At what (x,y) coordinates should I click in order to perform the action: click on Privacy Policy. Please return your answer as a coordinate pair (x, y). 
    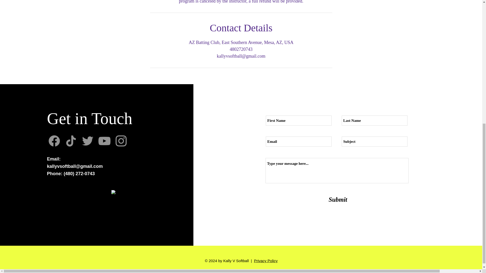
    Looking at the image, I should click on (266, 261).